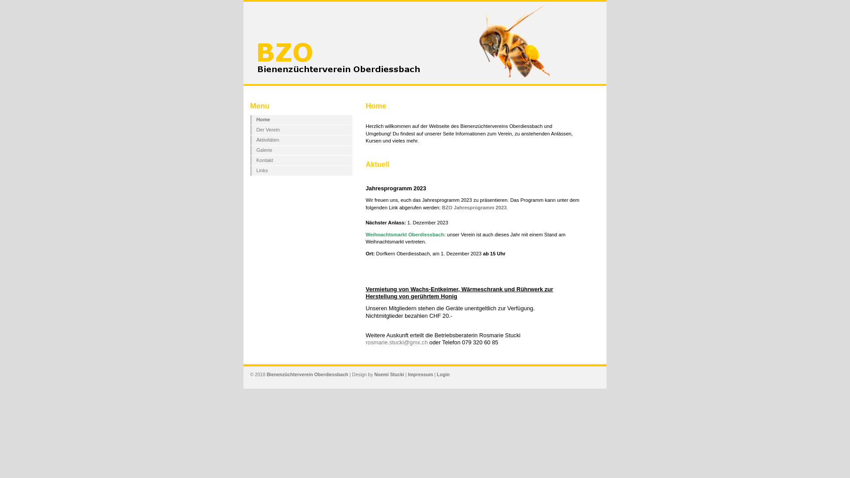  Describe the element at coordinates (397, 343) in the screenshot. I see `rosmarie.stucki@gmx.ch` at that location.